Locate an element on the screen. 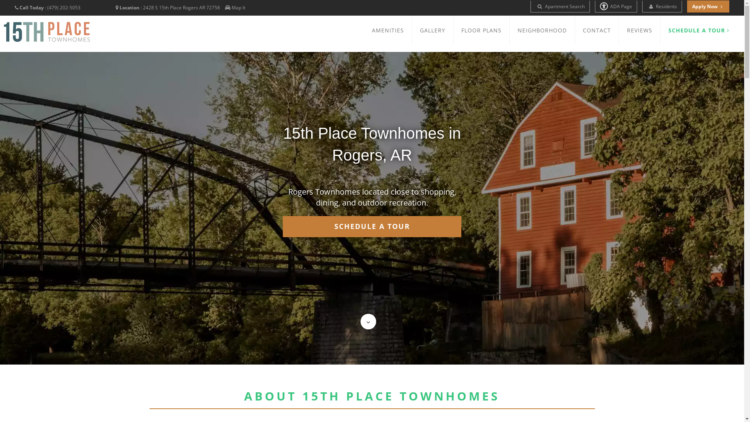  AMENITIES is located at coordinates (388, 30).